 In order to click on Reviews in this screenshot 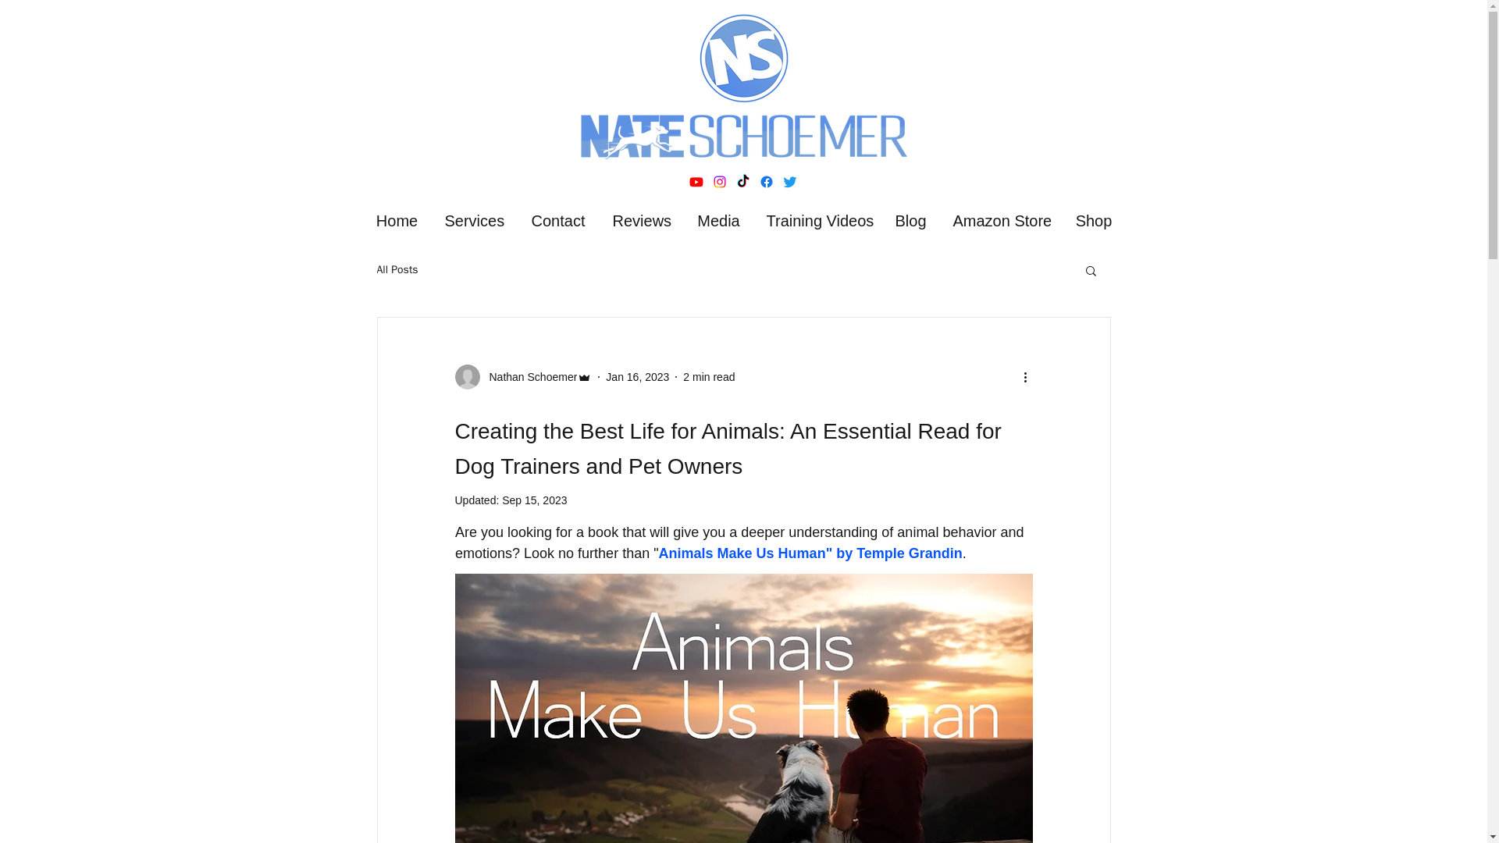, I will do `click(642, 220)`.